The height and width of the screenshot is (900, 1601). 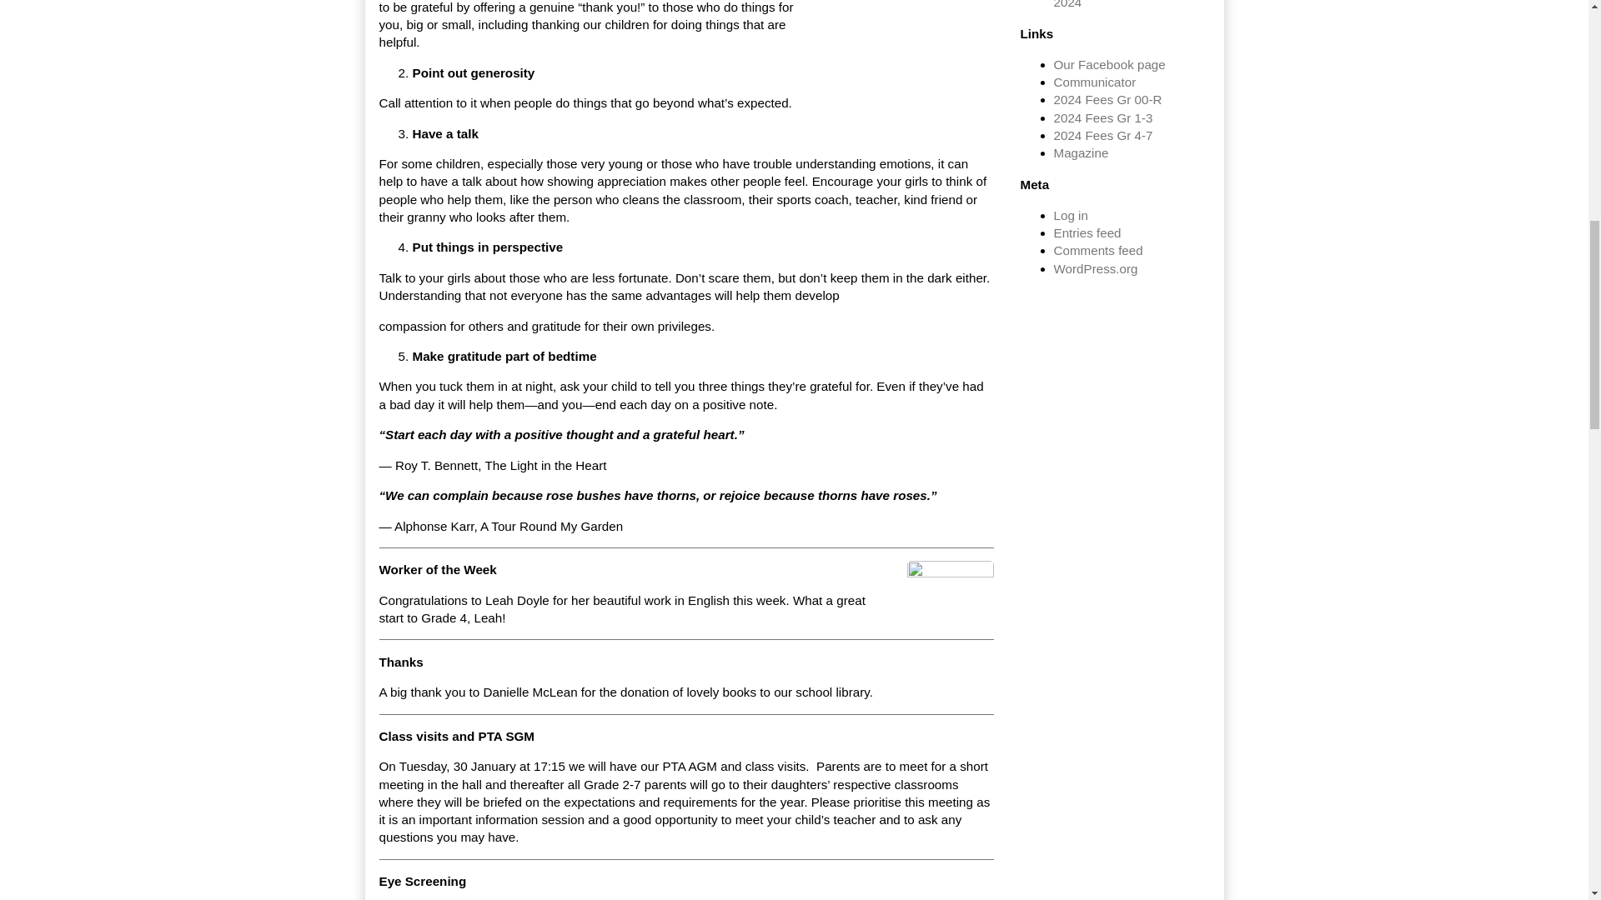 What do you see at coordinates (1095, 82) in the screenshot?
I see `Communicator` at bounding box center [1095, 82].